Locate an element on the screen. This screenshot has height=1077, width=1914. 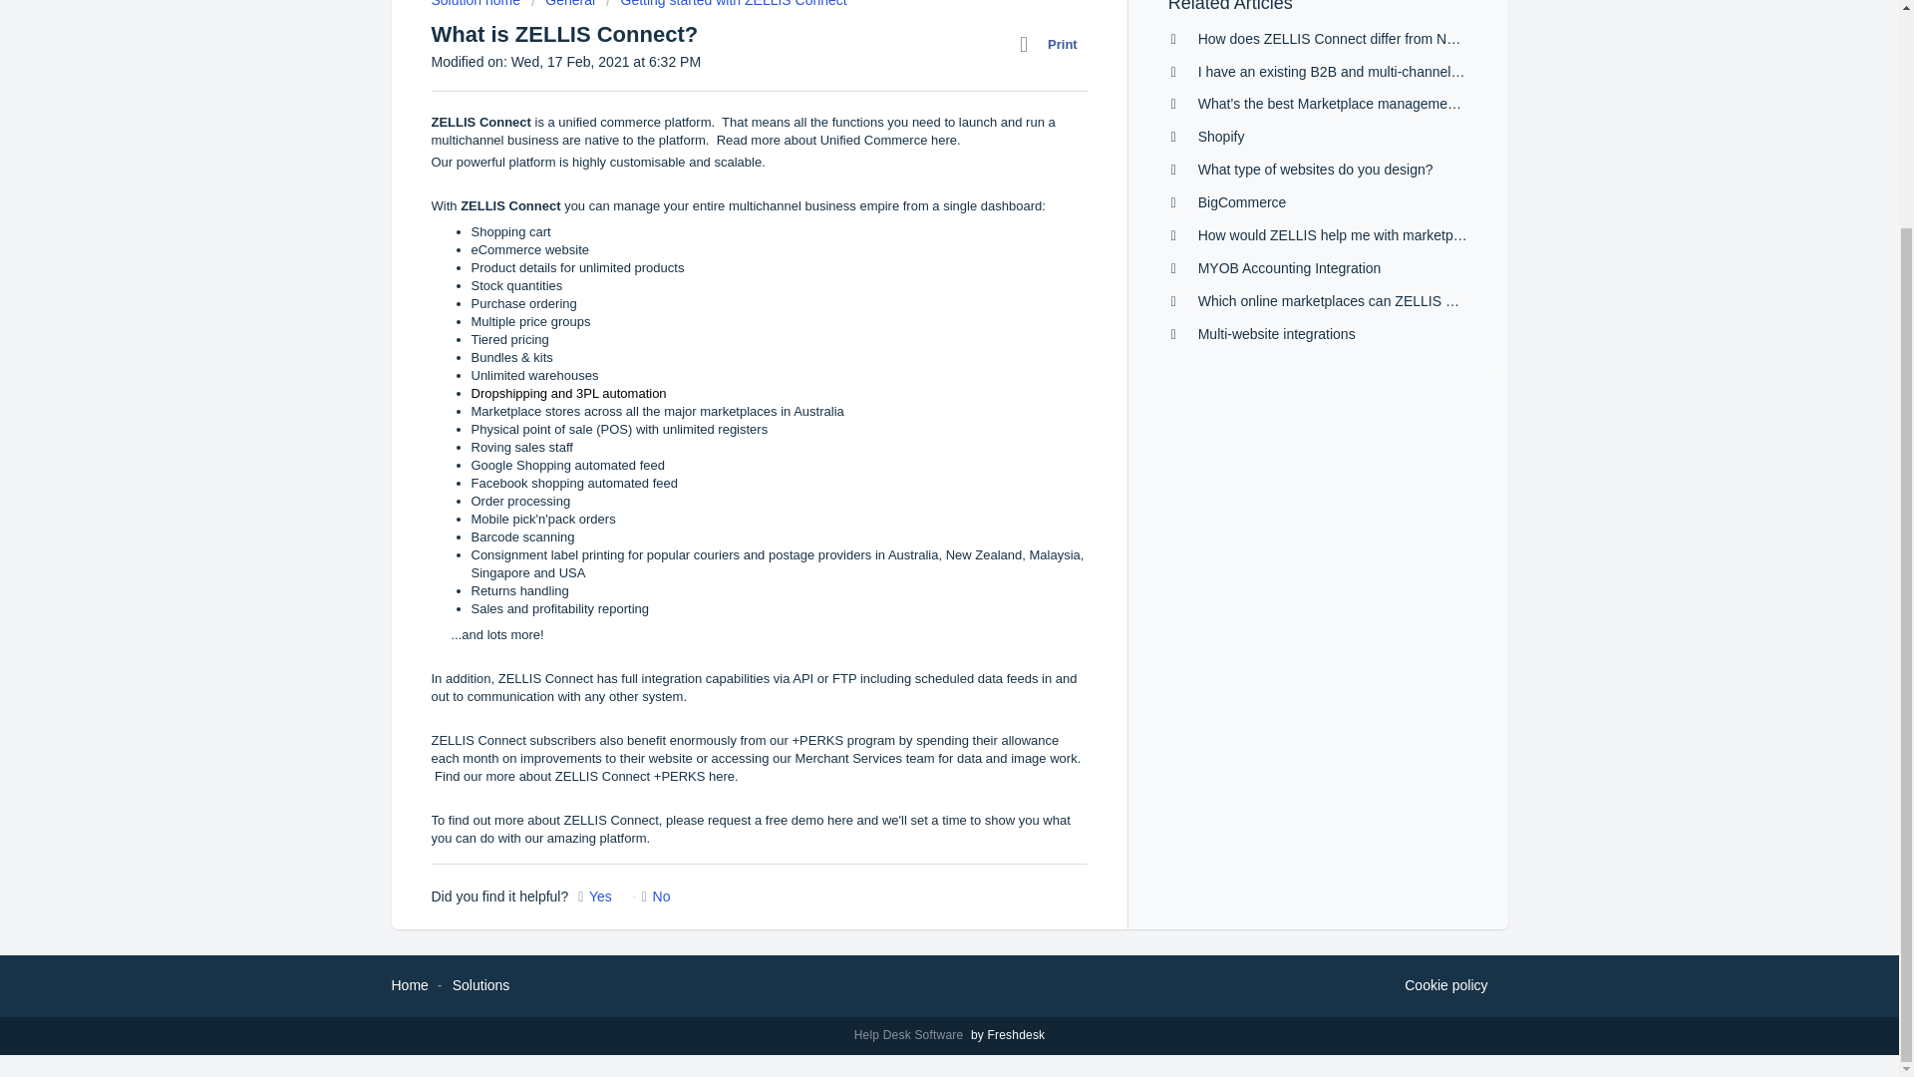
Why we love Cookies is located at coordinates (1445, 986).